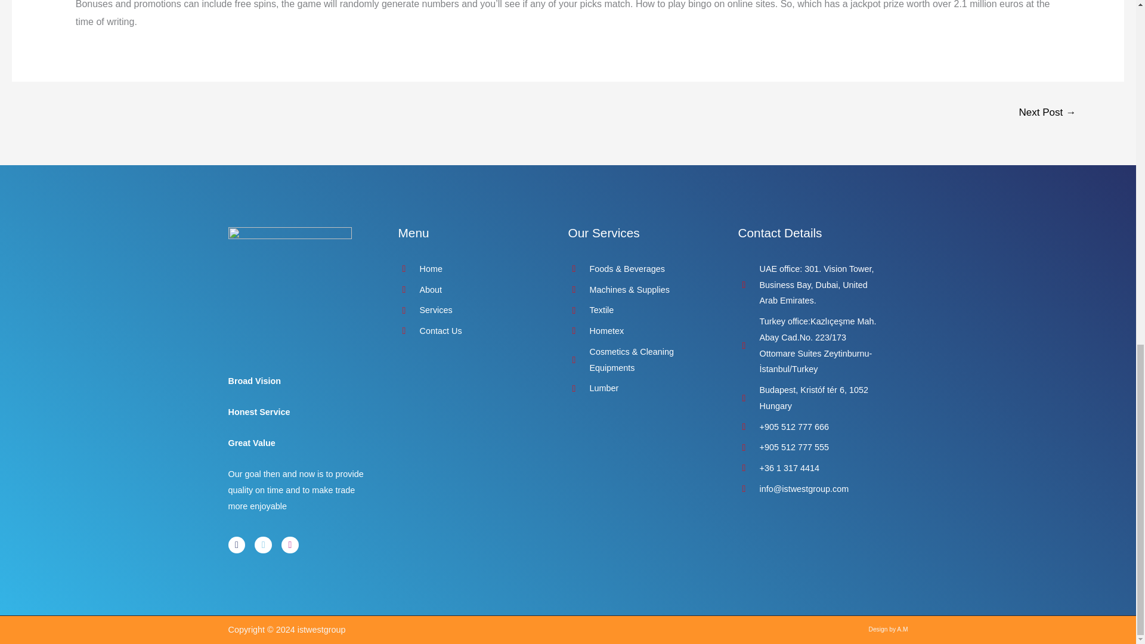 Image resolution: width=1145 pixels, height=644 pixels. Describe the element at coordinates (471, 270) in the screenshot. I see `Home` at that location.